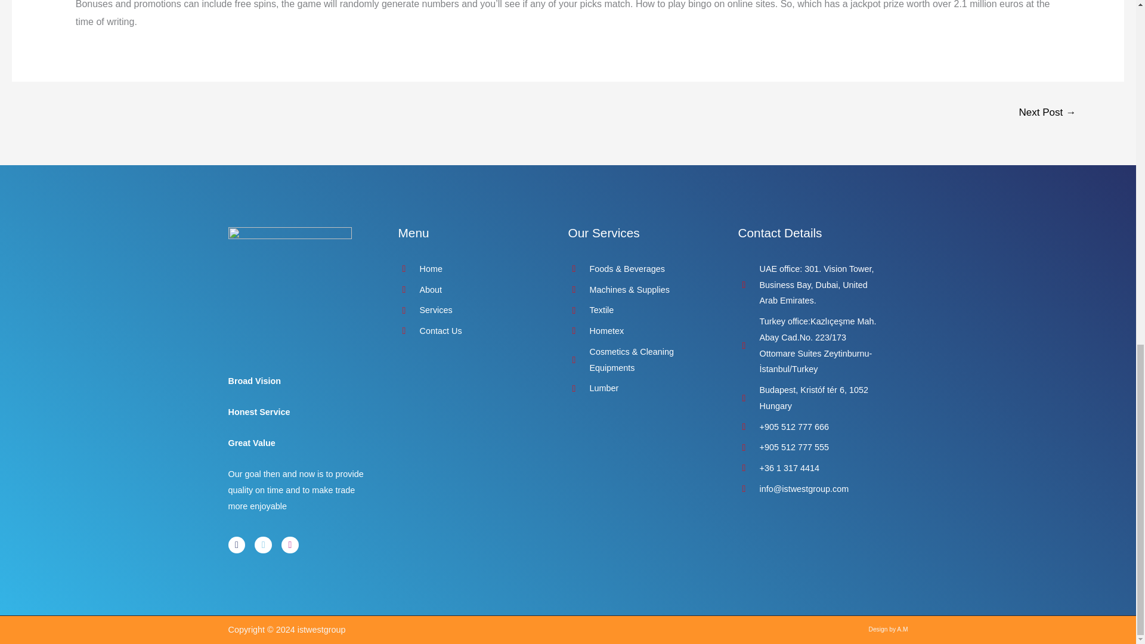 Image resolution: width=1145 pixels, height=644 pixels. Describe the element at coordinates (471, 270) in the screenshot. I see `Home` at that location.